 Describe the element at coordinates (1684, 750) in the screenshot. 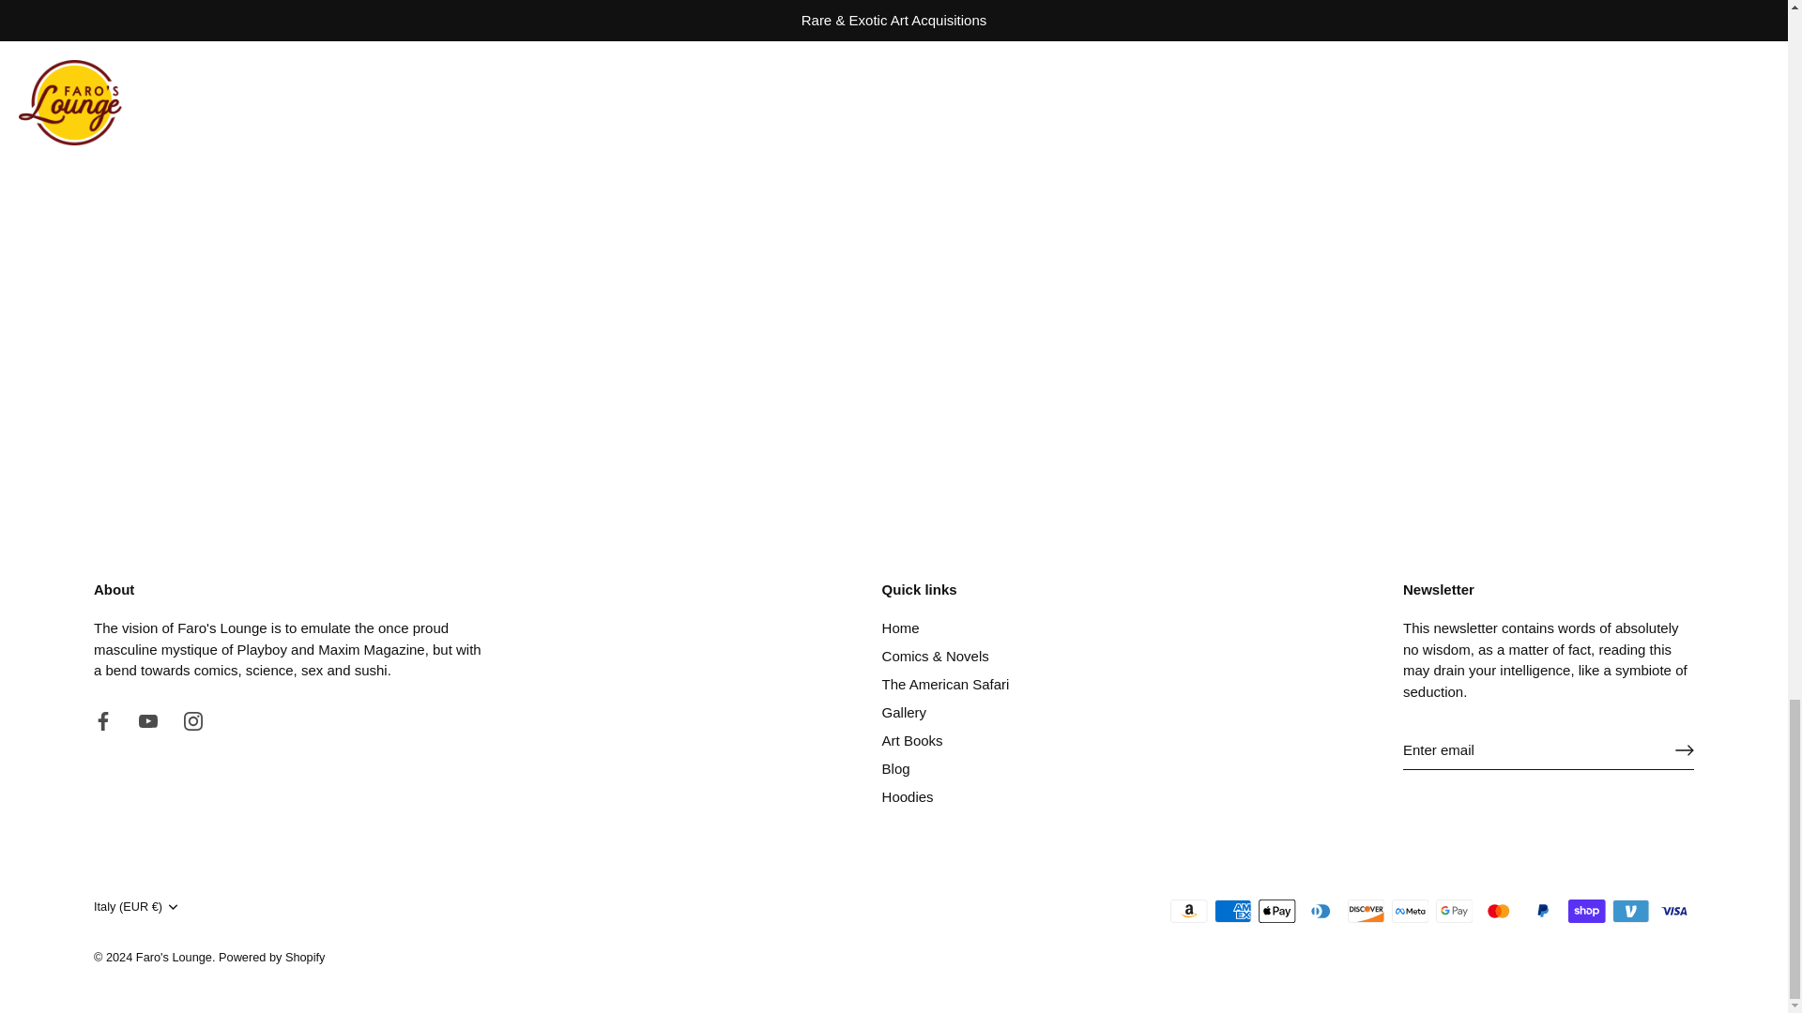

I see `RIGHT ARROW LONG` at that location.